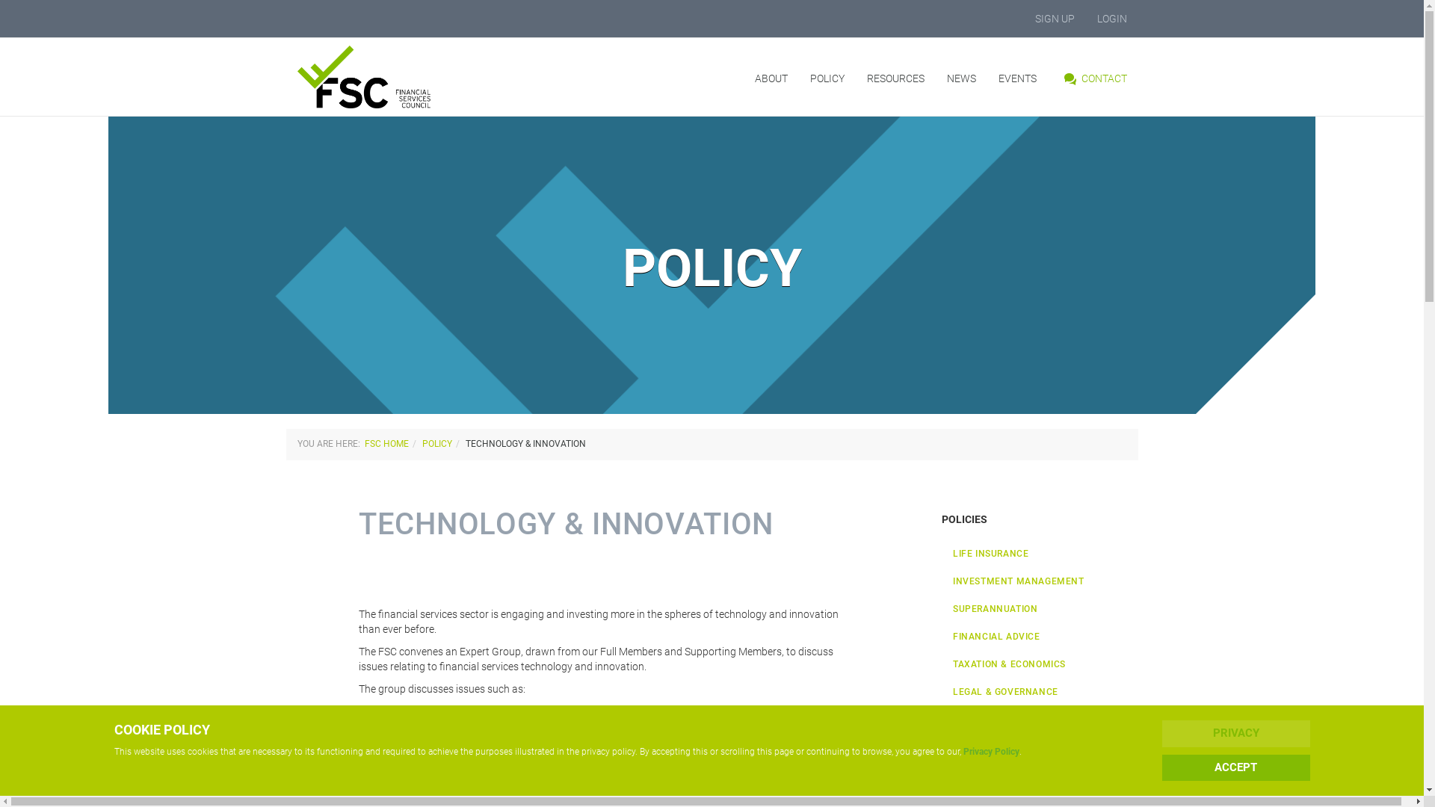 This screenshot has width=1435, height=807. Describe the element at coordinates (771, 78) in the screenshot. I see `ABOUT` at that location.